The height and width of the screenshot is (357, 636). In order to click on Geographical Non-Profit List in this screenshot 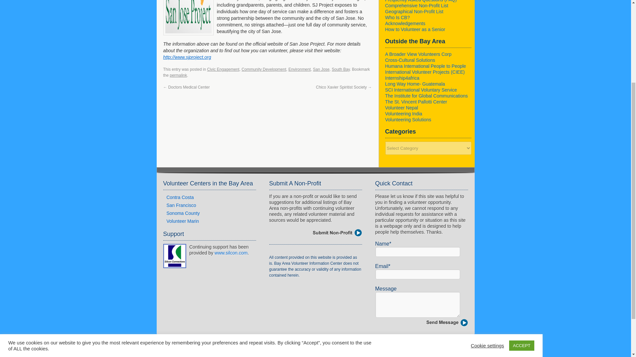, I will do `click(414, 12)`.